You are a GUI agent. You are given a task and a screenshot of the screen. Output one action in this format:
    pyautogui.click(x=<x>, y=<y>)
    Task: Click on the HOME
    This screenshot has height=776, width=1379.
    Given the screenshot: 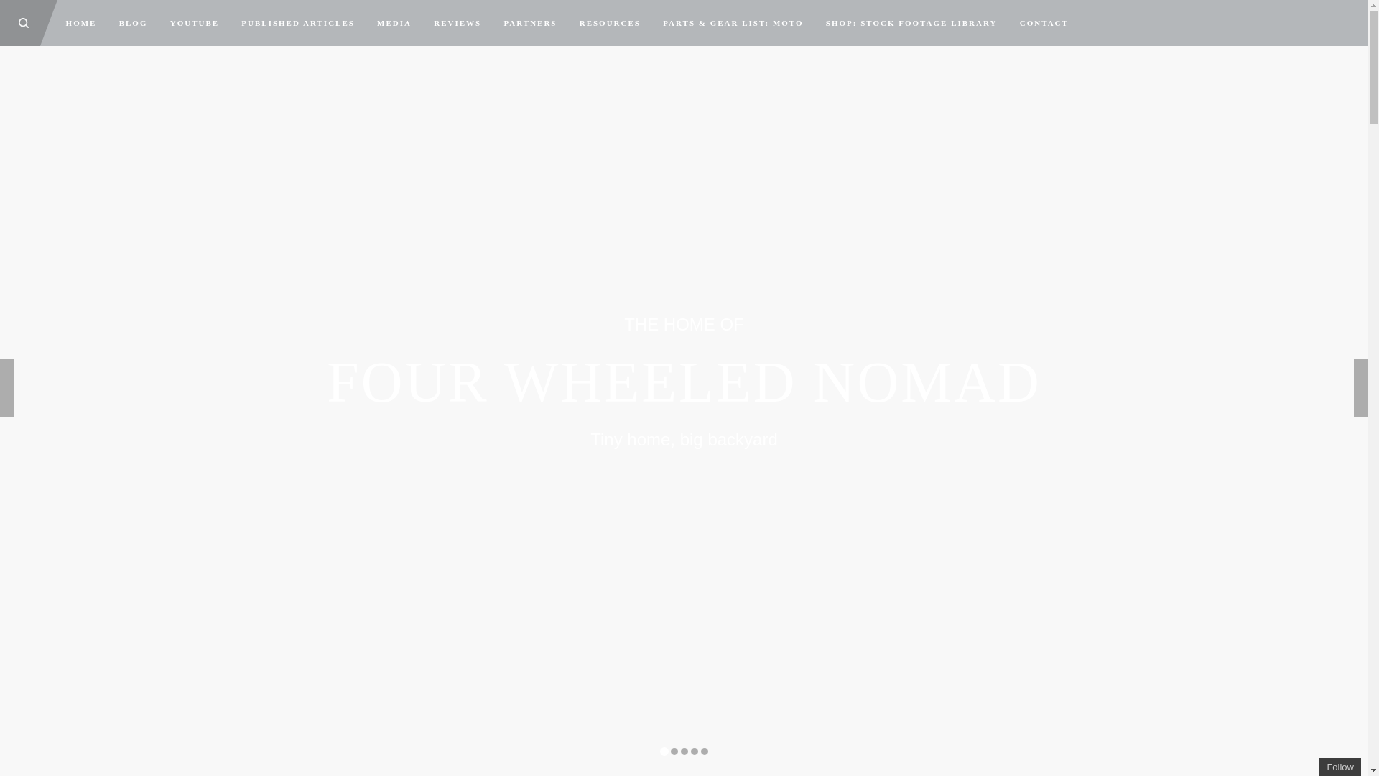 What is the action you would take?
    pyautogui.click(x=80, y=23)
    